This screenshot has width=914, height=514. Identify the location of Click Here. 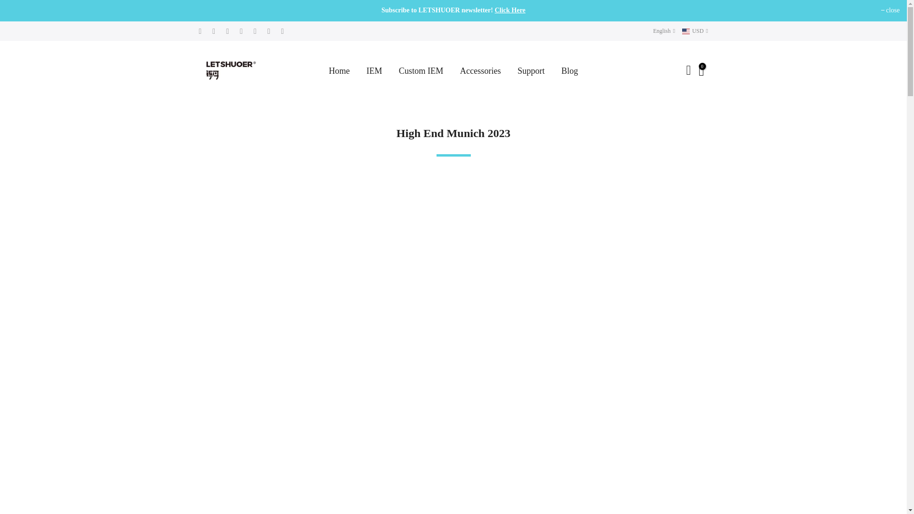
(510, 10).